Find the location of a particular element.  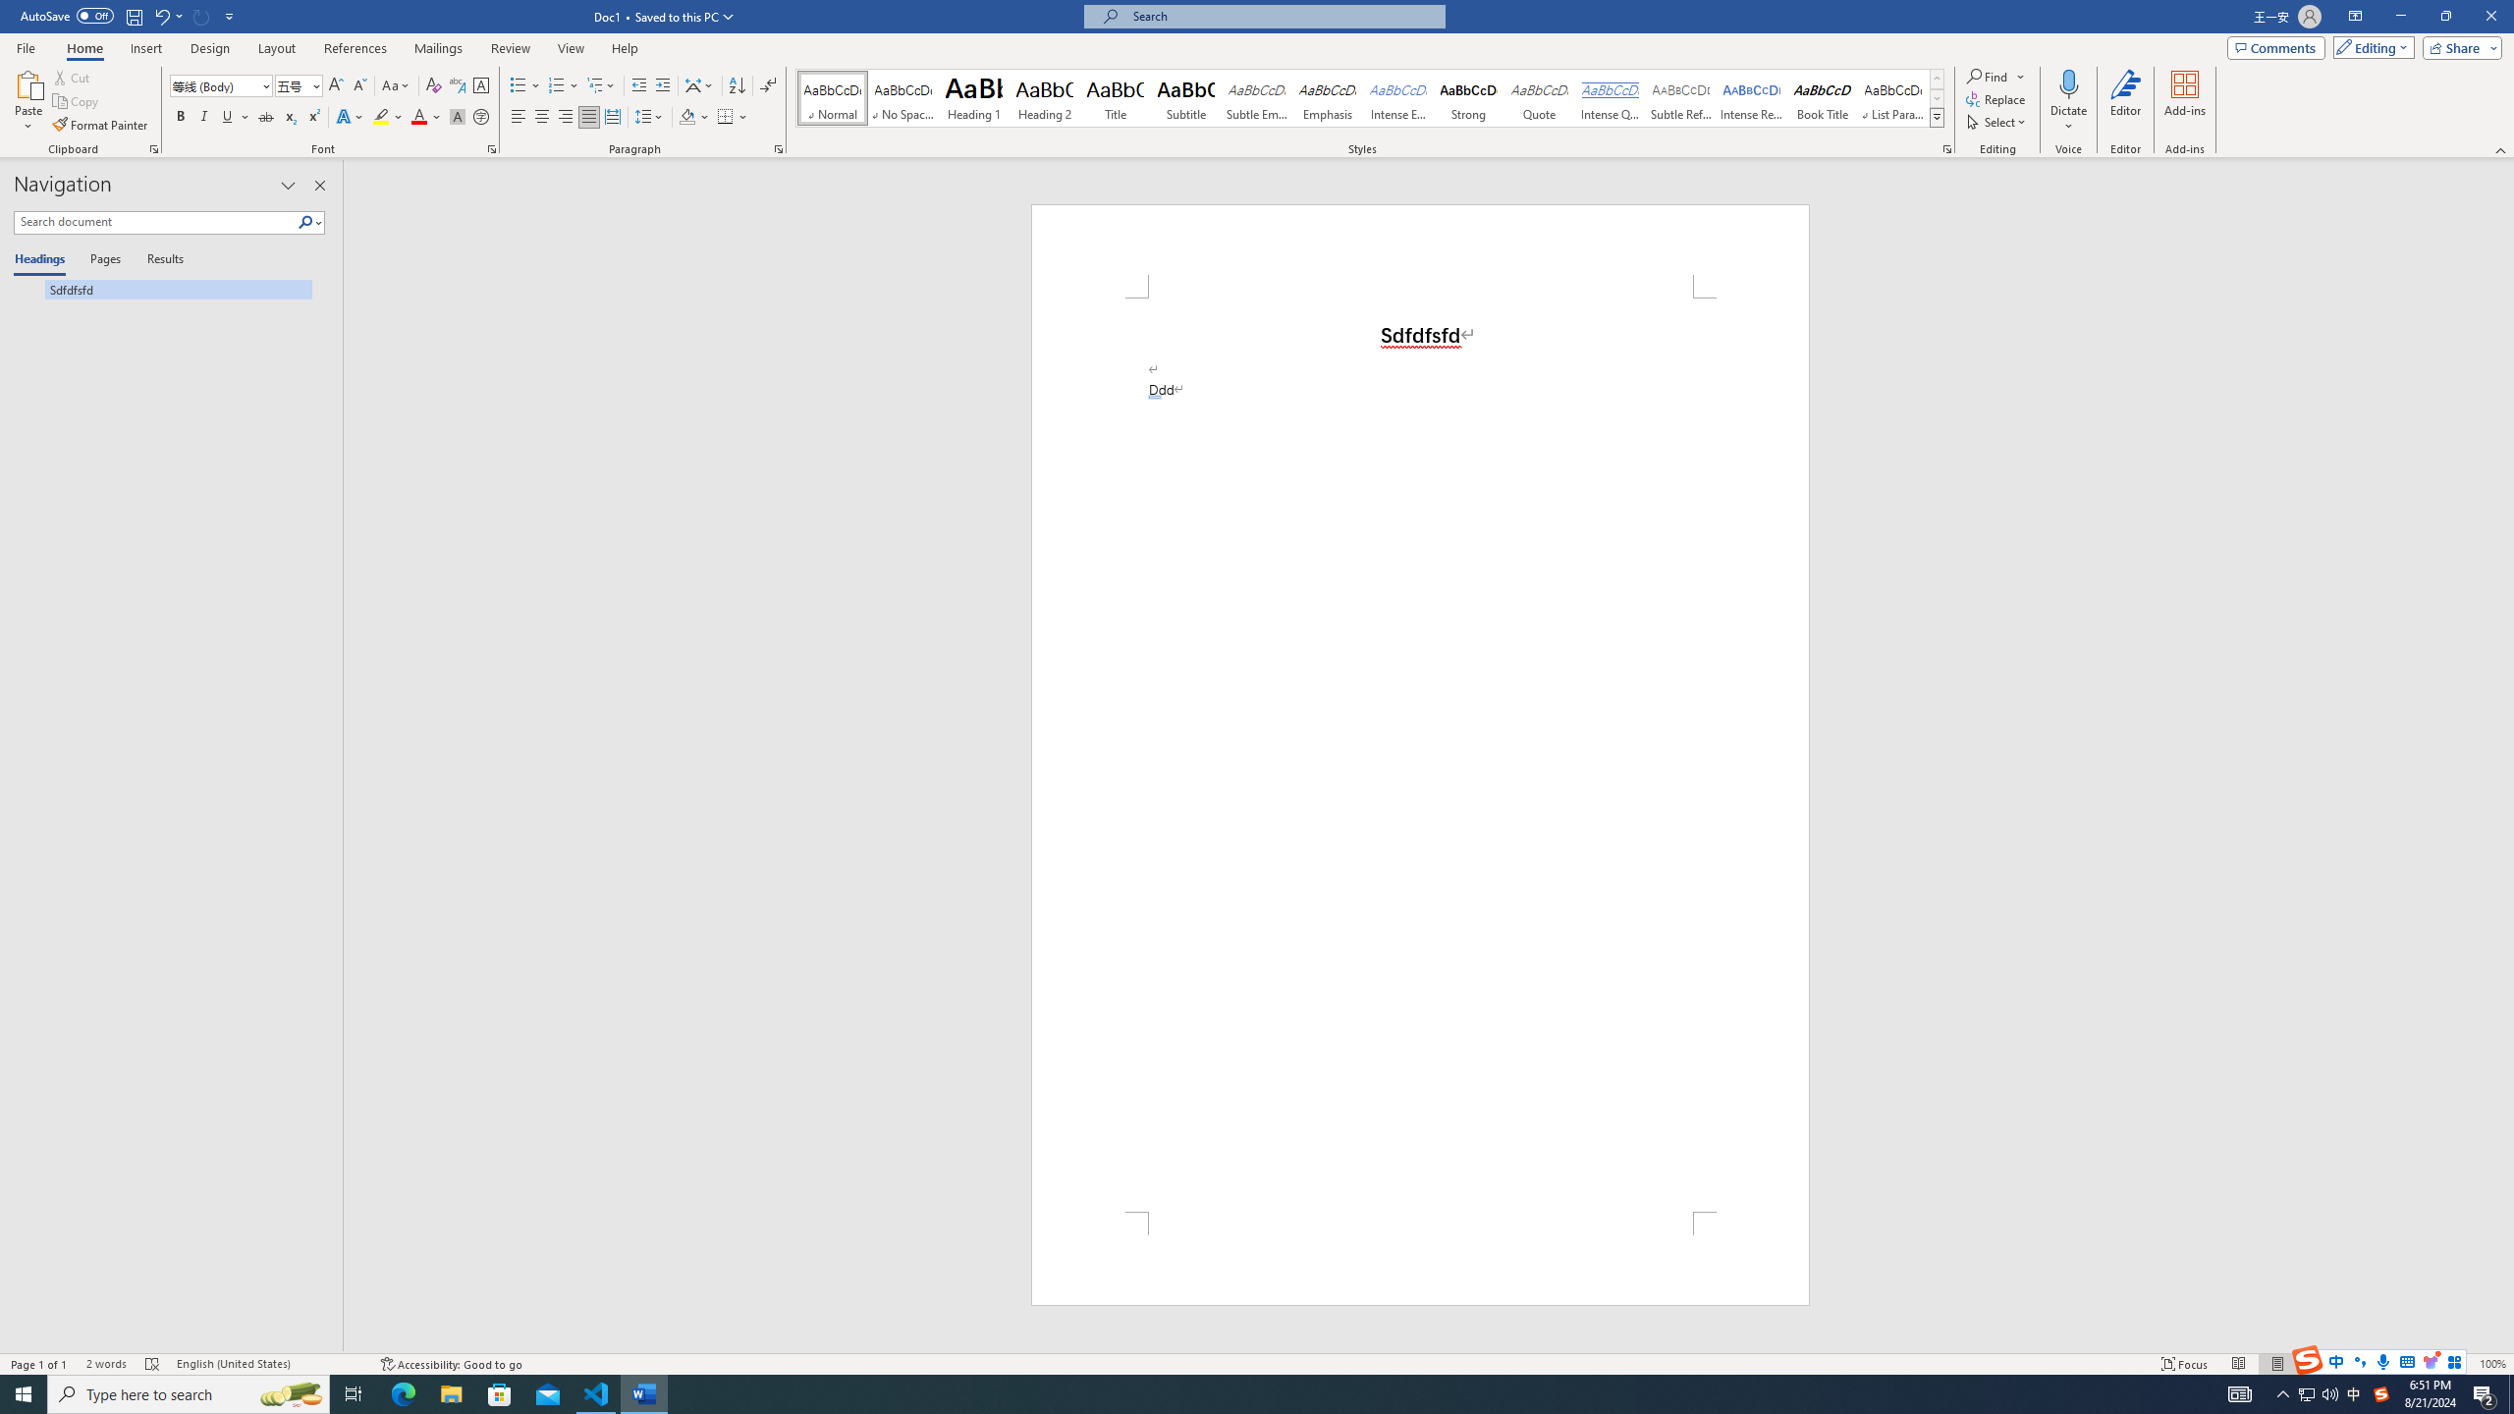

Intense Emphasis is located at coordinates (1397, 98).